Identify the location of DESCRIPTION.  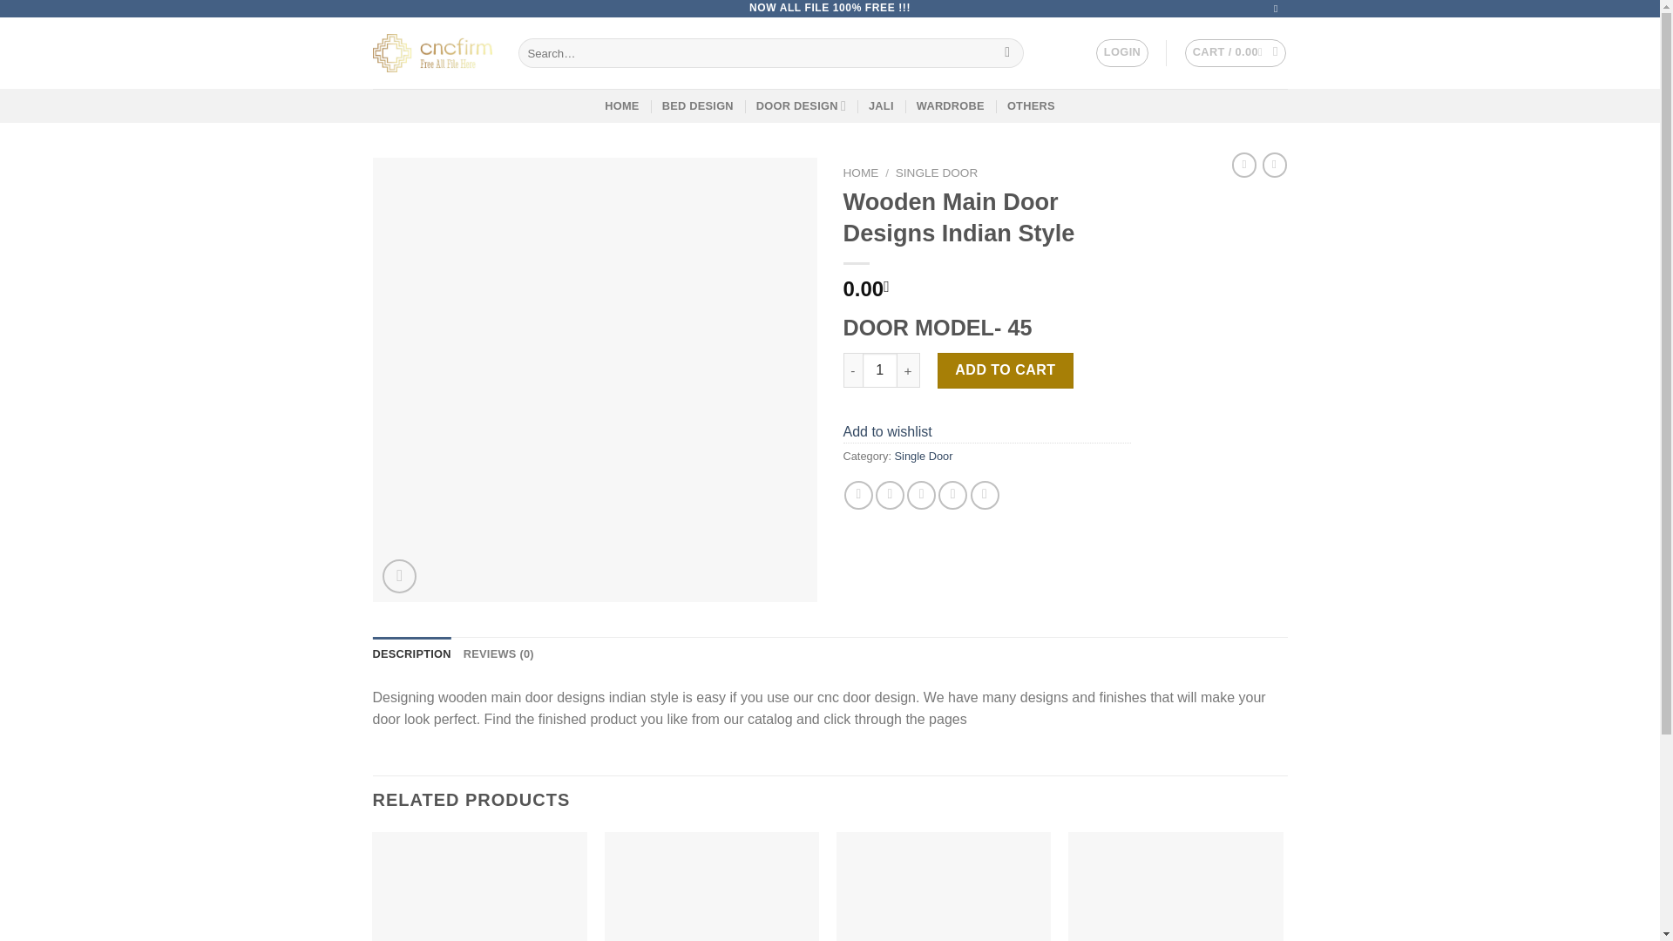
(412, 654).